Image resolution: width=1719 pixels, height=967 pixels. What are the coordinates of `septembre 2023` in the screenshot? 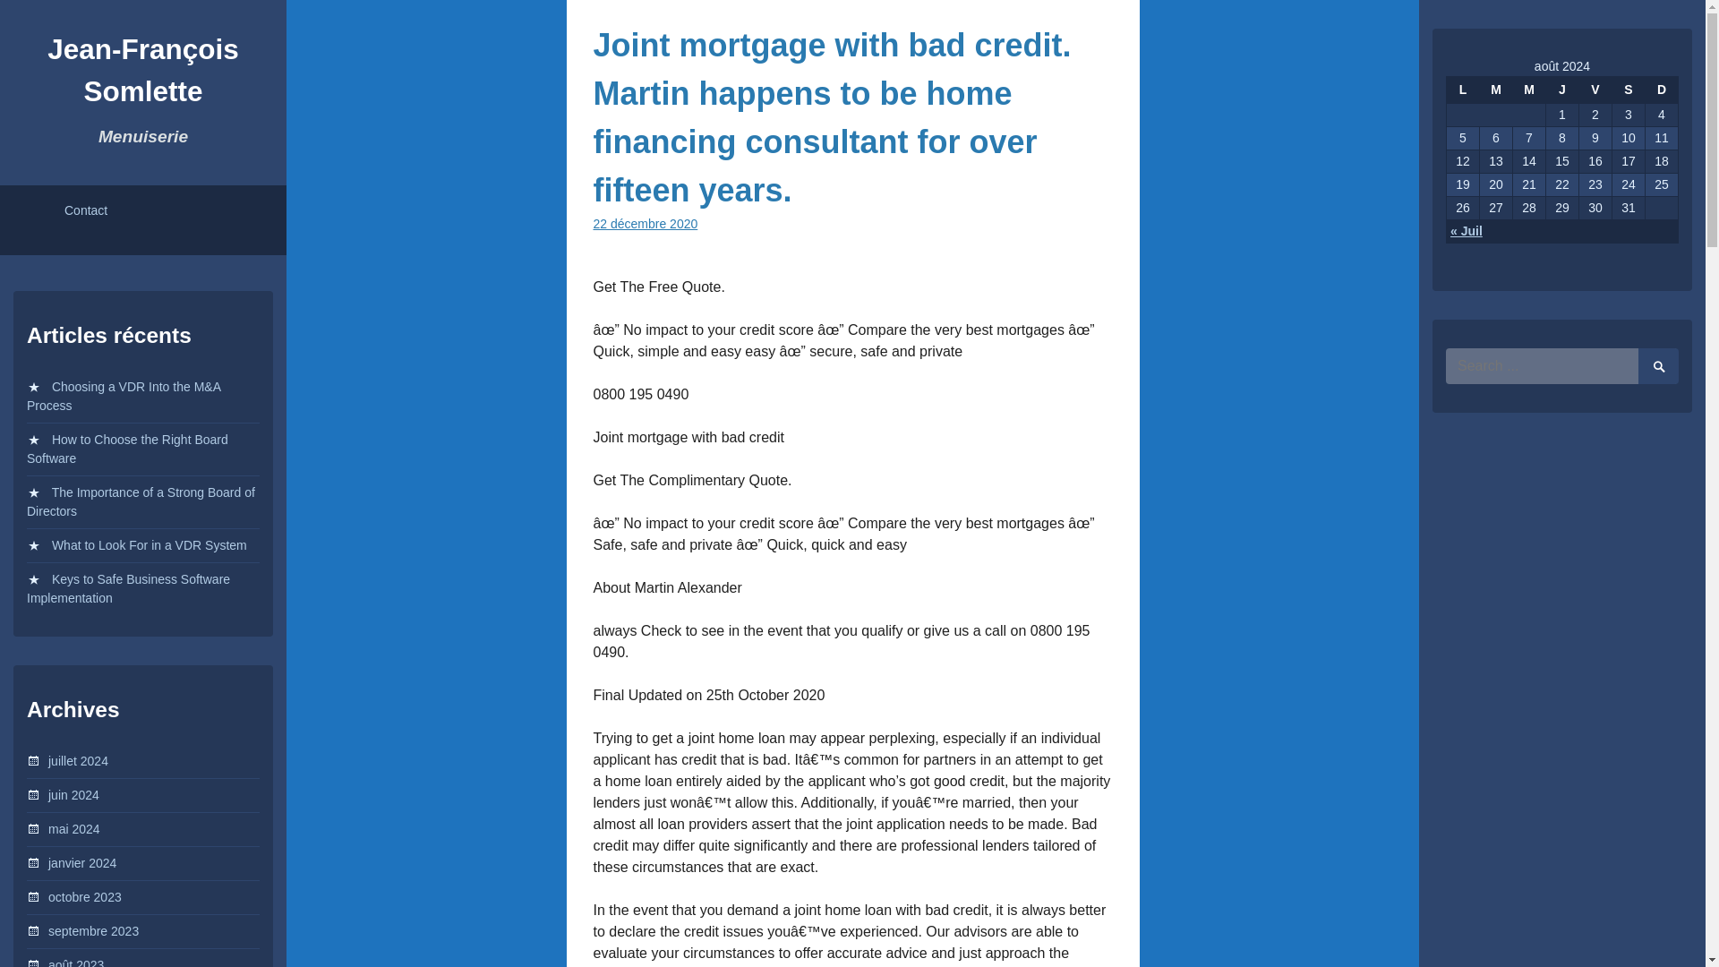 It's located at (93, 931).